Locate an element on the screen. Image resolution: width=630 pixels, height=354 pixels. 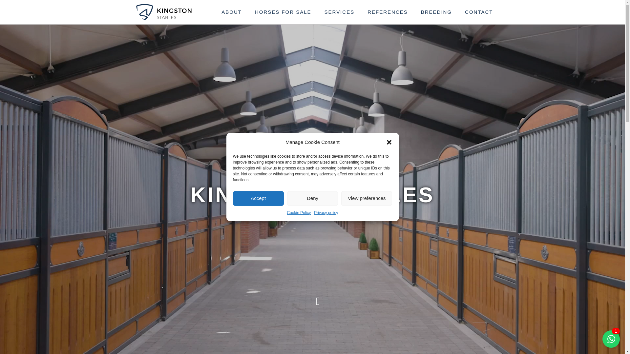
Cookie Policy is located at coordinates (299, 212).